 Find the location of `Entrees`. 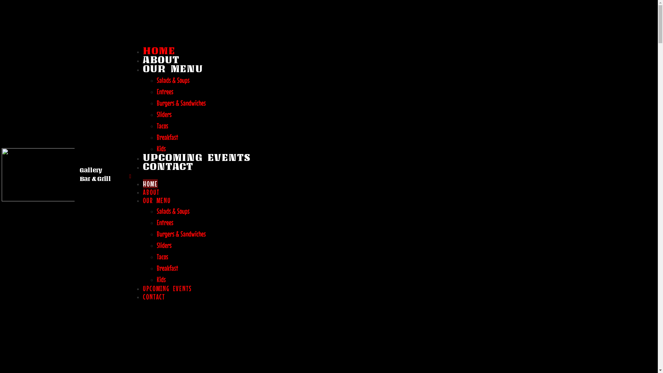

Entrees is located at coordinates (165, 92).